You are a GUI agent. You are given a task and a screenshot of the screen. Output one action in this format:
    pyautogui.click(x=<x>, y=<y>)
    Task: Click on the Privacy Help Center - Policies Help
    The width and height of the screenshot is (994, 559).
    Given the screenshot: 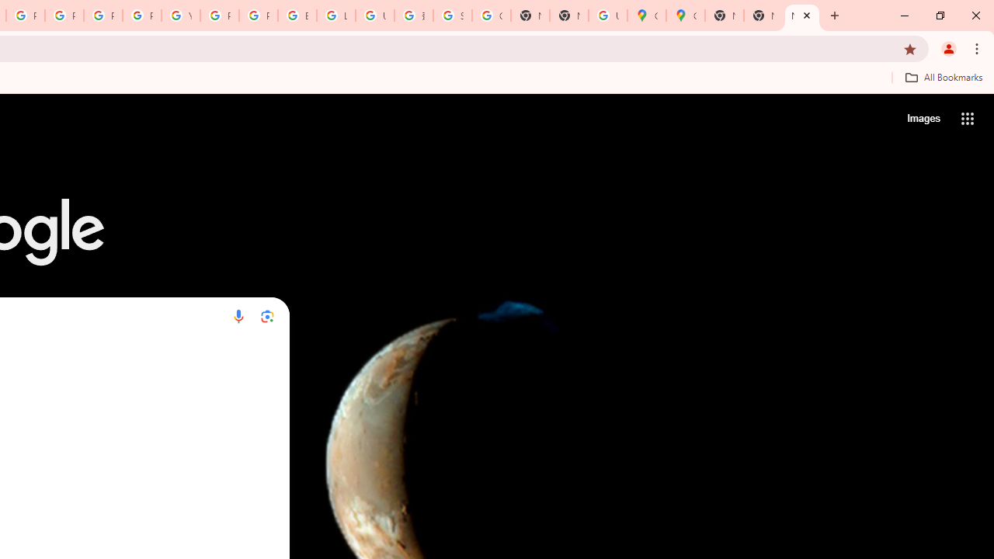 What is the action you would take?
    pyautogui.click(x=103, y=16)
    